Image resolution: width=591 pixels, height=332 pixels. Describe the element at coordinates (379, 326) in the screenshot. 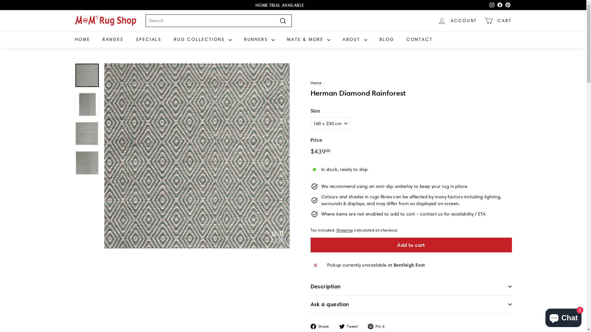

I see `Pin it
Pin on Pinterest` at that location.